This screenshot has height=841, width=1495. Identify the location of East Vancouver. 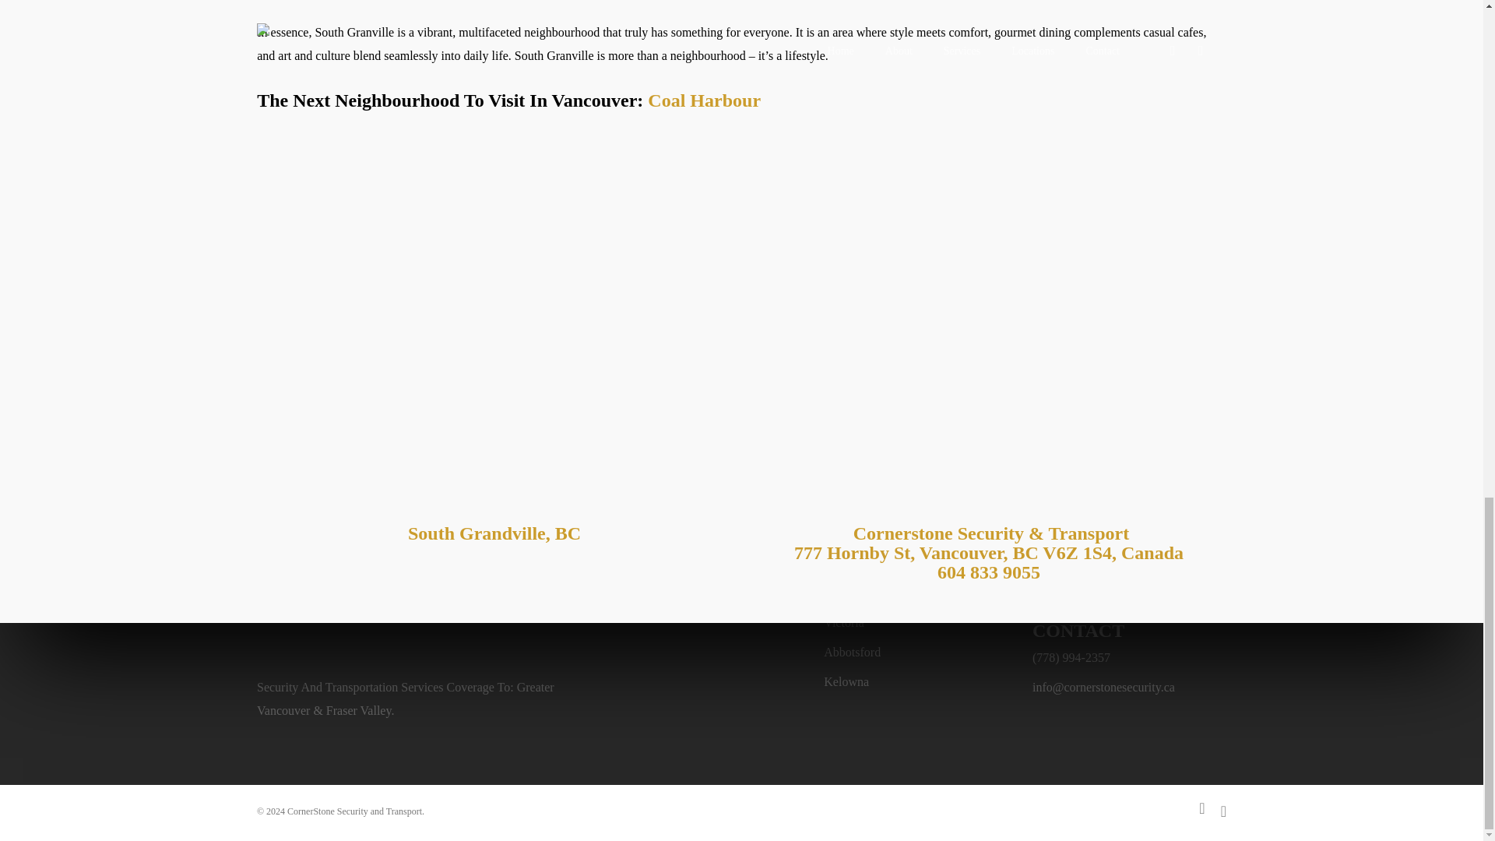
(494, 533).